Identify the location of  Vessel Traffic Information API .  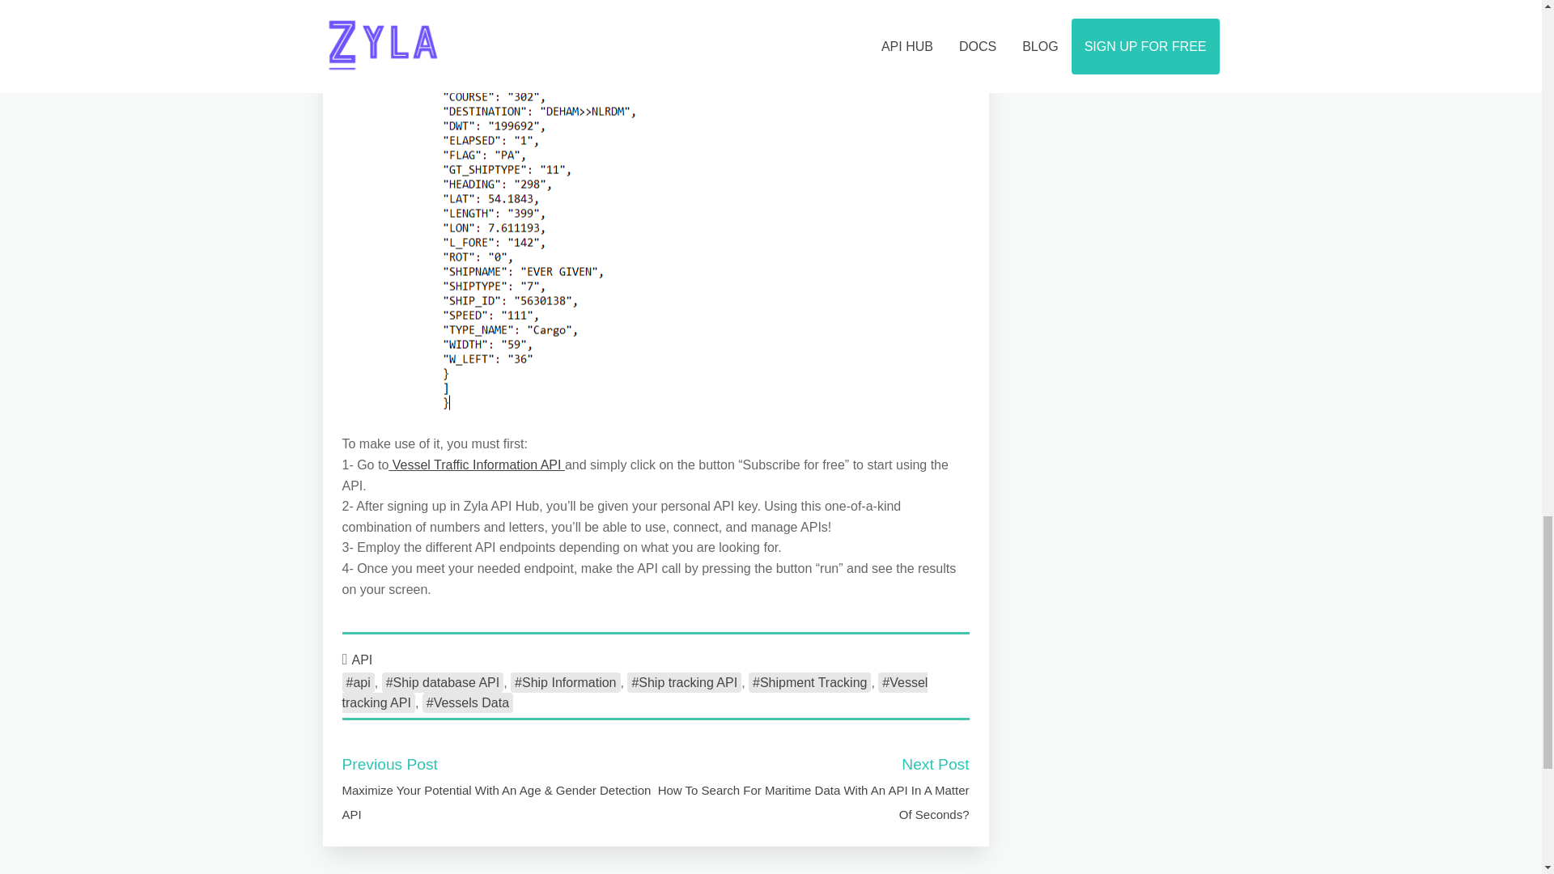
(477, 465).